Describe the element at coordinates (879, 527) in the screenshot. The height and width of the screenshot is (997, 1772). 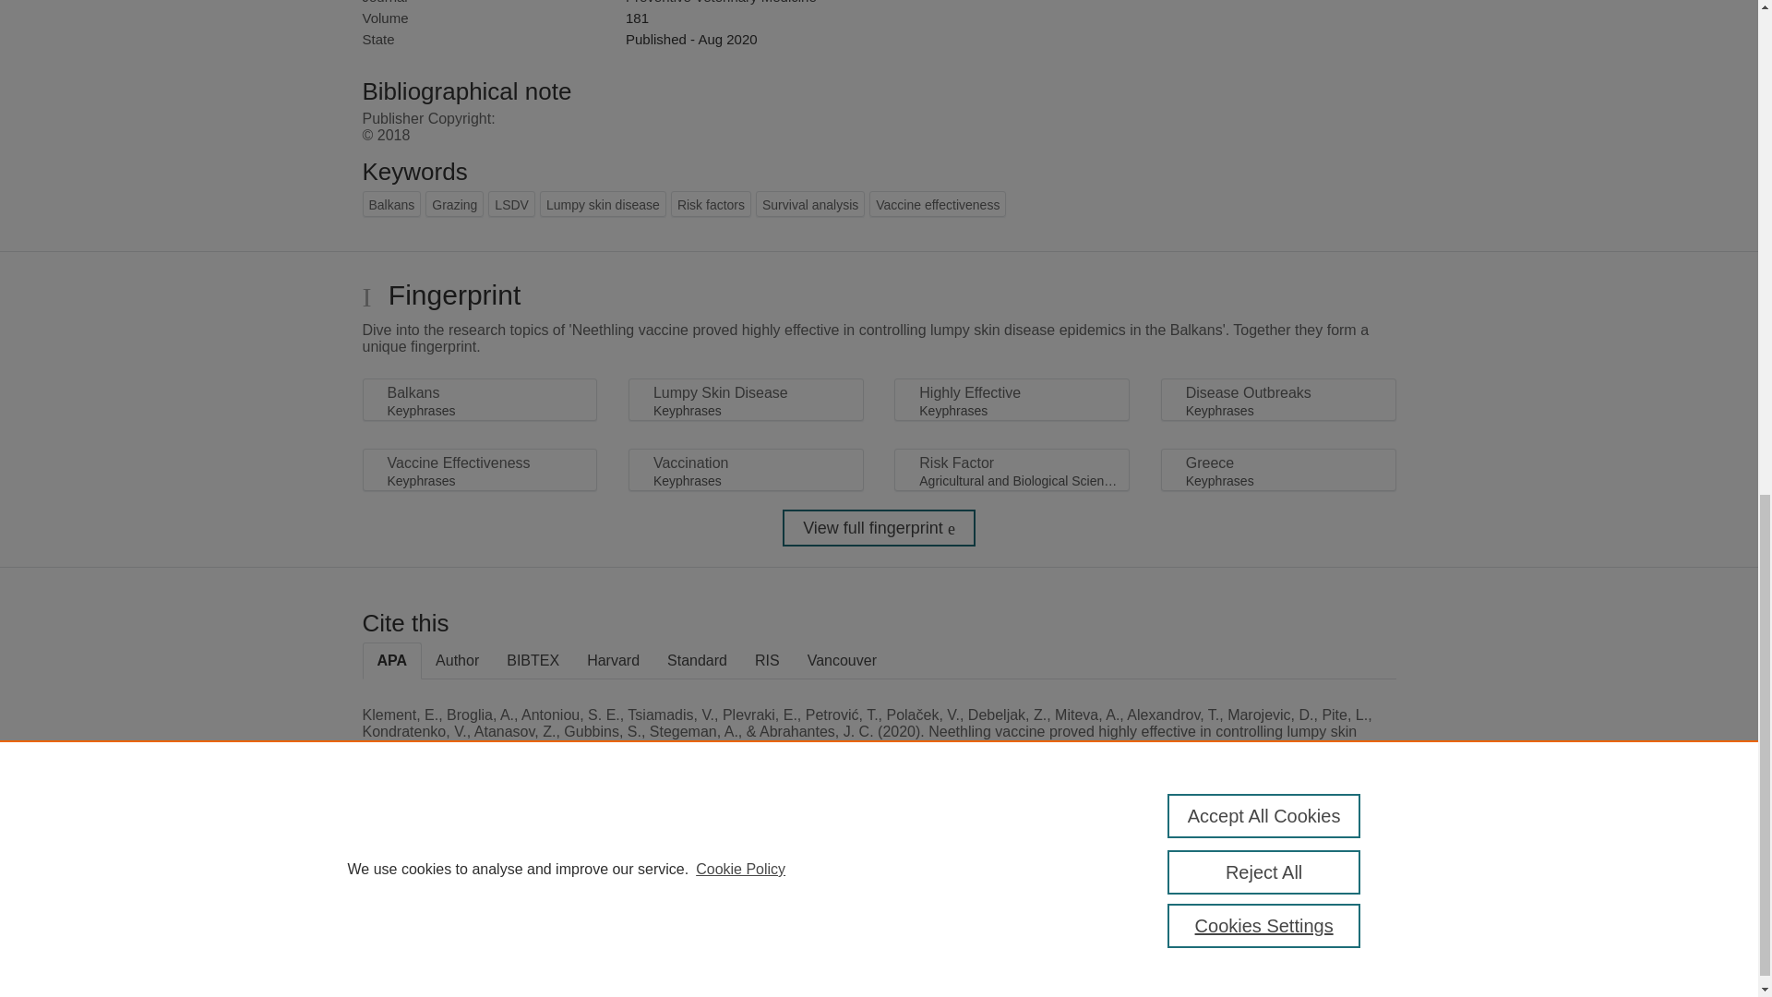
I see `View full fingerprint` at that location.